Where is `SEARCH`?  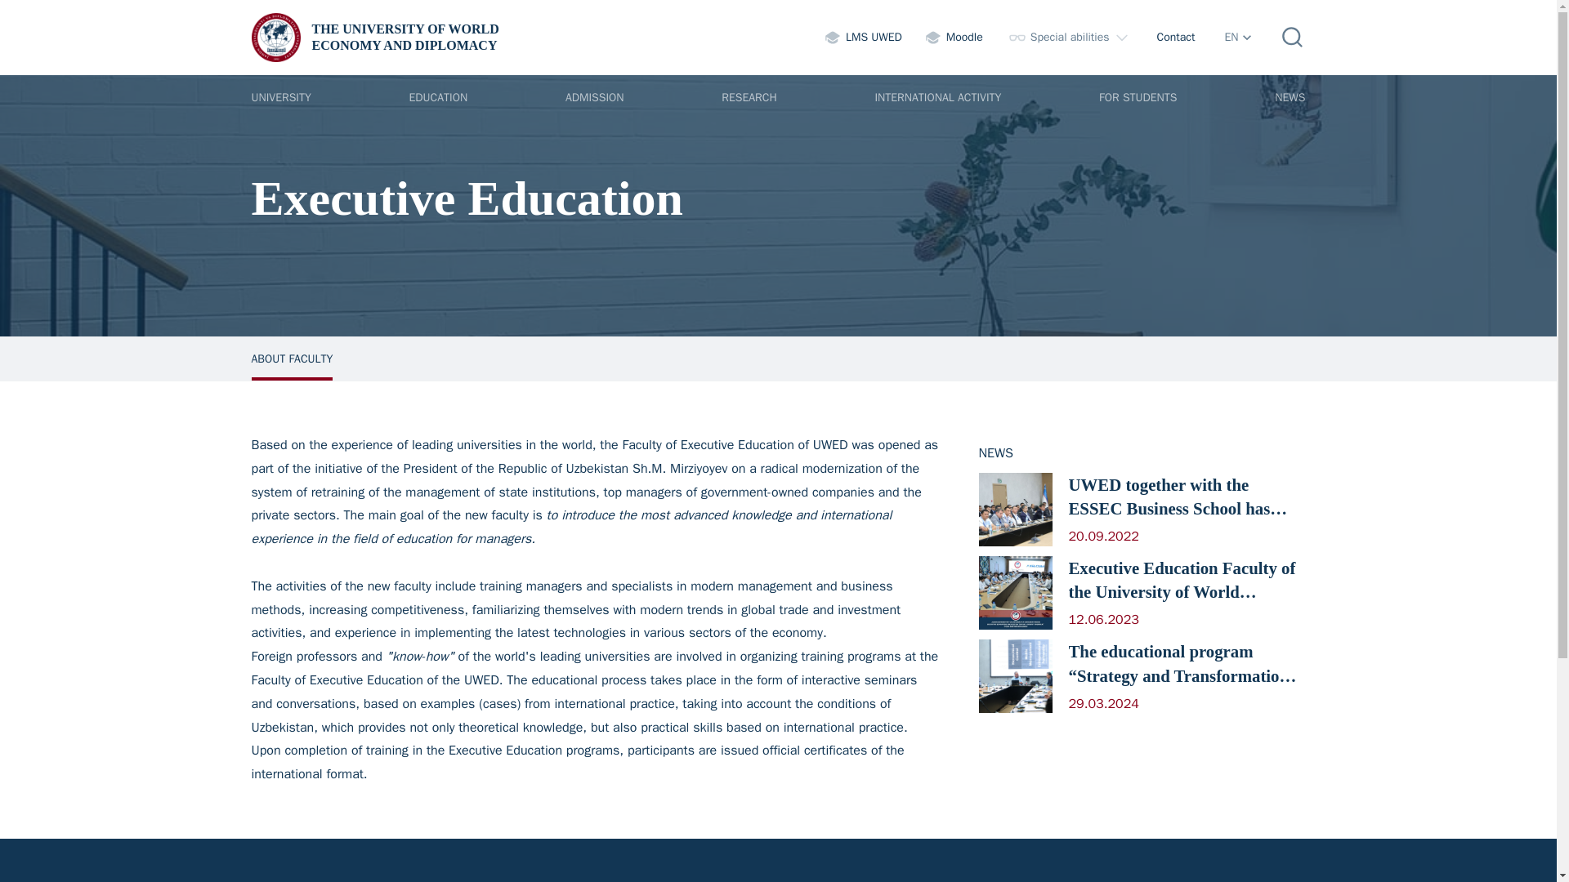
SEARCH is located at coordinates (595, 96).